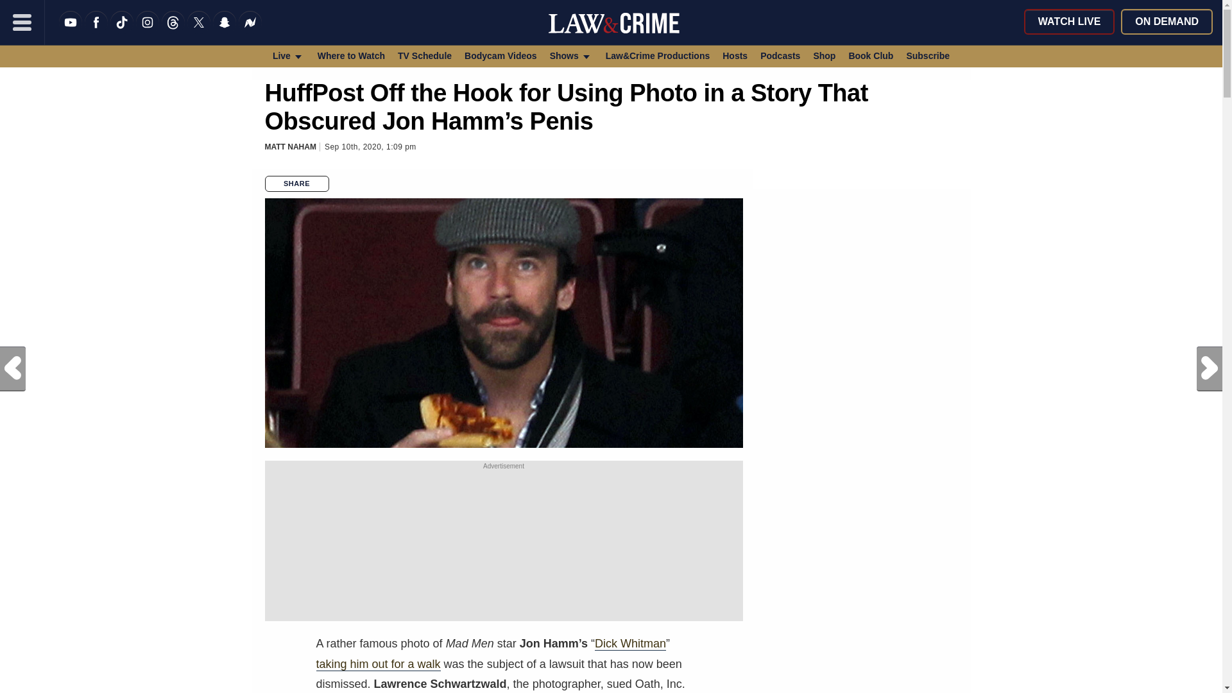 The height and width of the screenshot is (693, 1232). What do you see at coordinates (71, 30) in the screenshot?
I see `YouTube` at bounding box center [71, 30].